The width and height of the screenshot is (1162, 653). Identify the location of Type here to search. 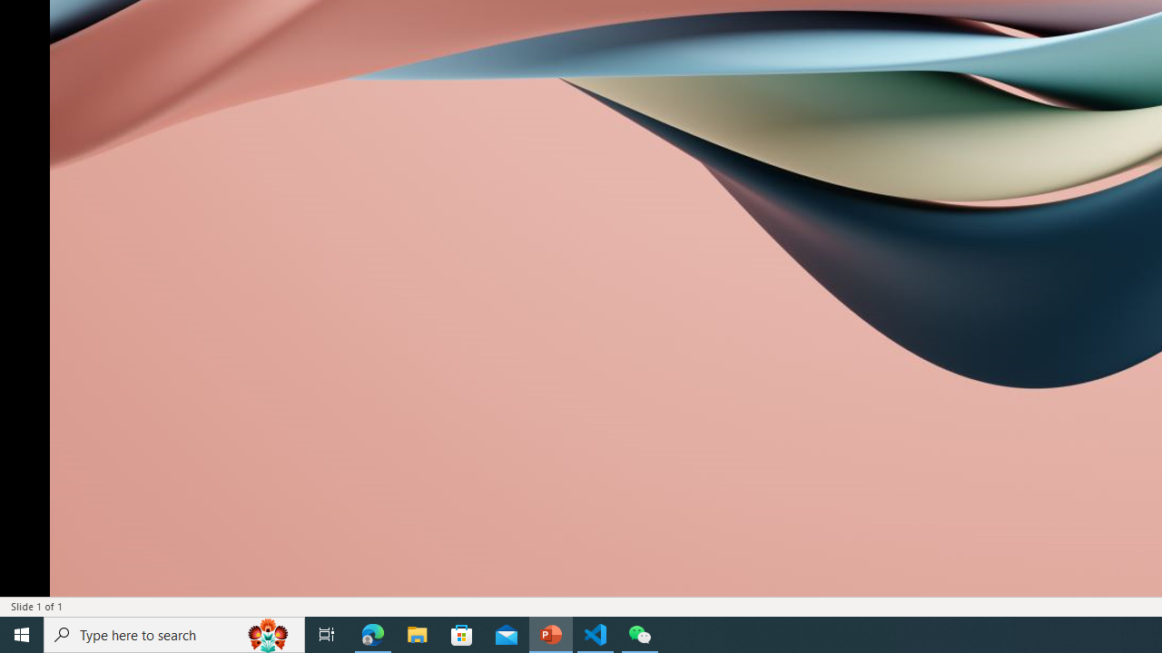
(174, 635).